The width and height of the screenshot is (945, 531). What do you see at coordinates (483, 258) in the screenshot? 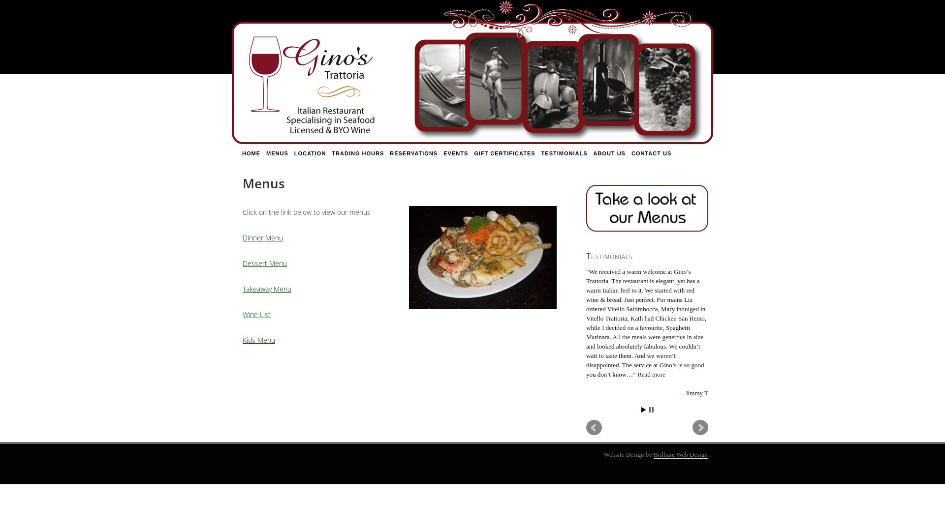
I see `Seafood Platter at Gino's Trattoria` at bounding box center [483, 258].